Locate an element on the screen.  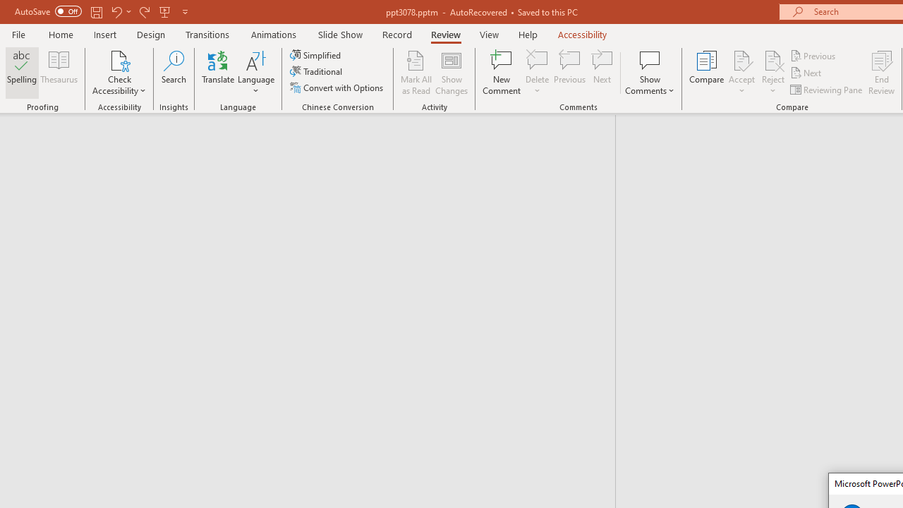
Quick Access Toolbar is located at coordinates (103, 11).